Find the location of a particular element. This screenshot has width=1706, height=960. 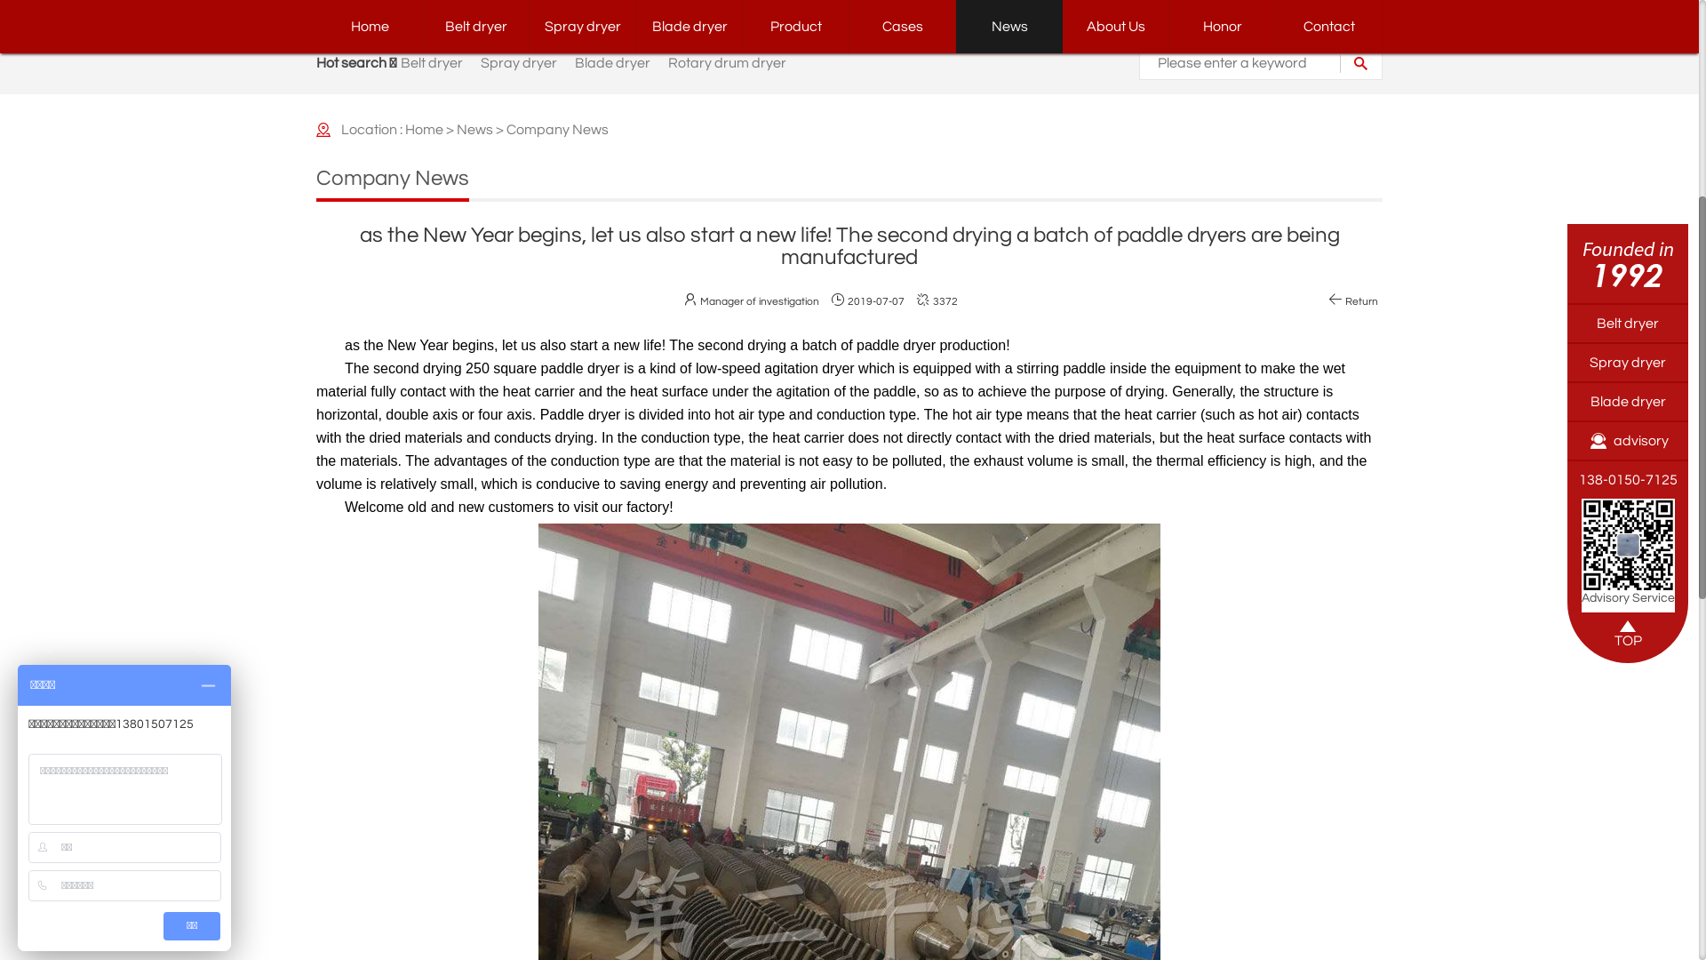

Cases is located at coordinates (903, 496).